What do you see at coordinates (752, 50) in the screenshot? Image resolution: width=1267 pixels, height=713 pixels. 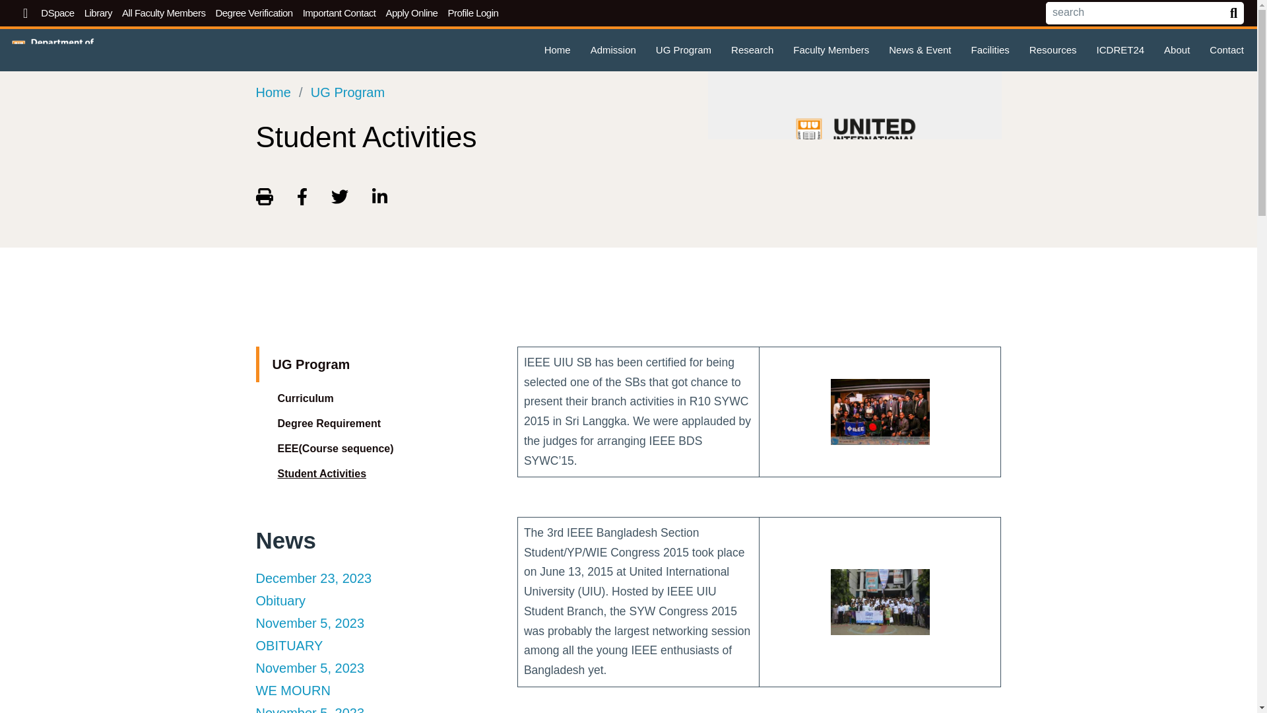 I see `Research` at bounding box center [752, 50].